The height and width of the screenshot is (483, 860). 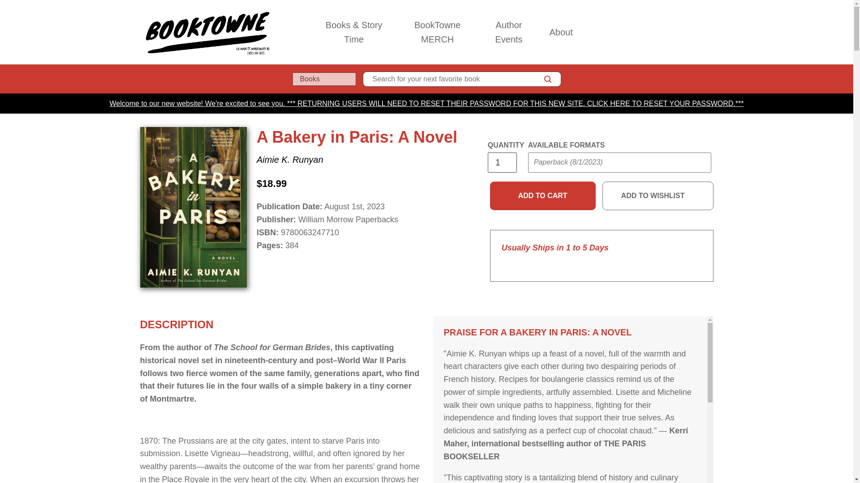 What do you see at coordinates (289, 159) in the screenshot?
I see `Aimie K. Runyan` at bounding box center [289, 159].